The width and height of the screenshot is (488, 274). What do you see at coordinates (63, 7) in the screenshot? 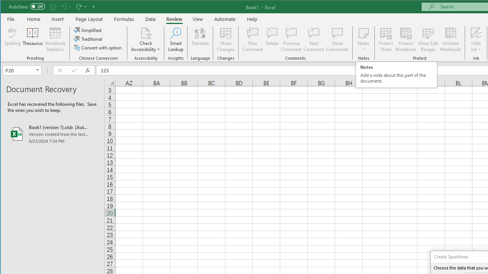
I see `Undo` at bounding box center [63, 7].